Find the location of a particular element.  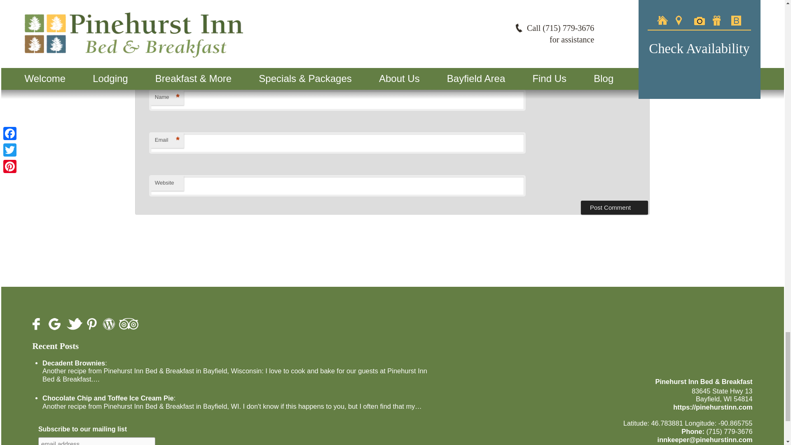

Like us on Facebook is located at coordinates (38, 324).